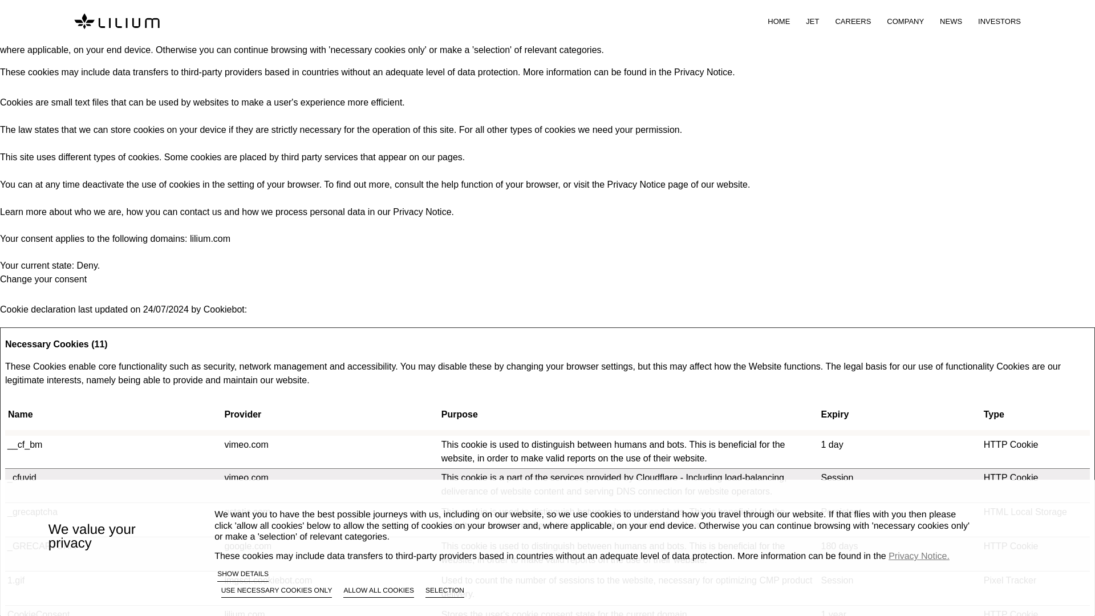  Describe the element at coordinates (43, 278) in the screenshot. I see `Change your consent` at that location.